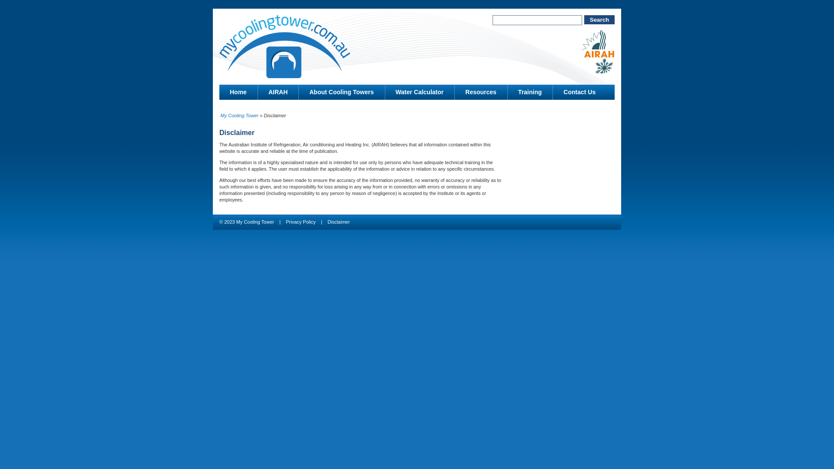  What do you see at coordinates (238, 92) in the screenshot?
I see `Home` at bounding box center [238, 92].